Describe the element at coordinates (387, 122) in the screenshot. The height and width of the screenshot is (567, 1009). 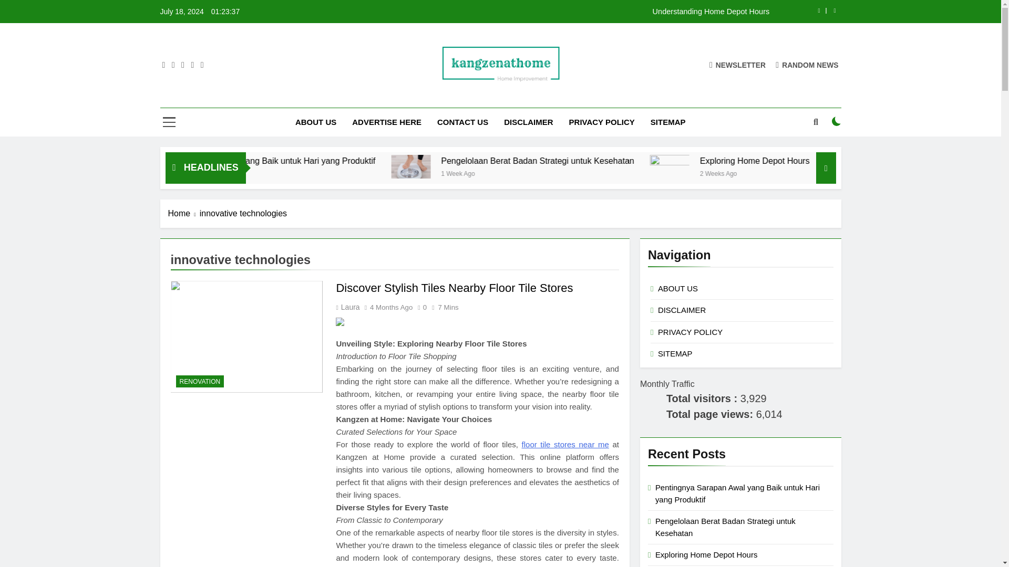
I see `ADVERTISE HERE` at that location.